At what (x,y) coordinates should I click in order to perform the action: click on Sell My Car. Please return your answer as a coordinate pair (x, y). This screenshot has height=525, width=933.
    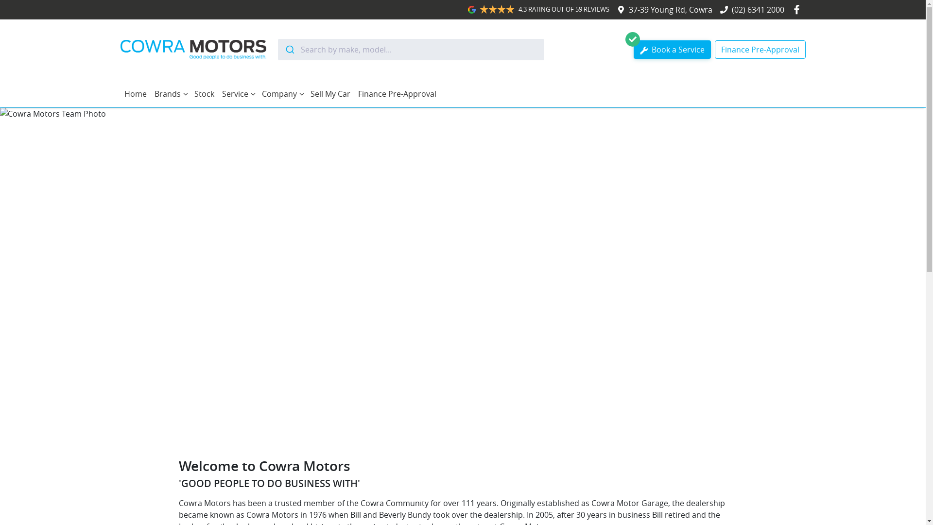
    Looking at the image, I should click on (330, 94).